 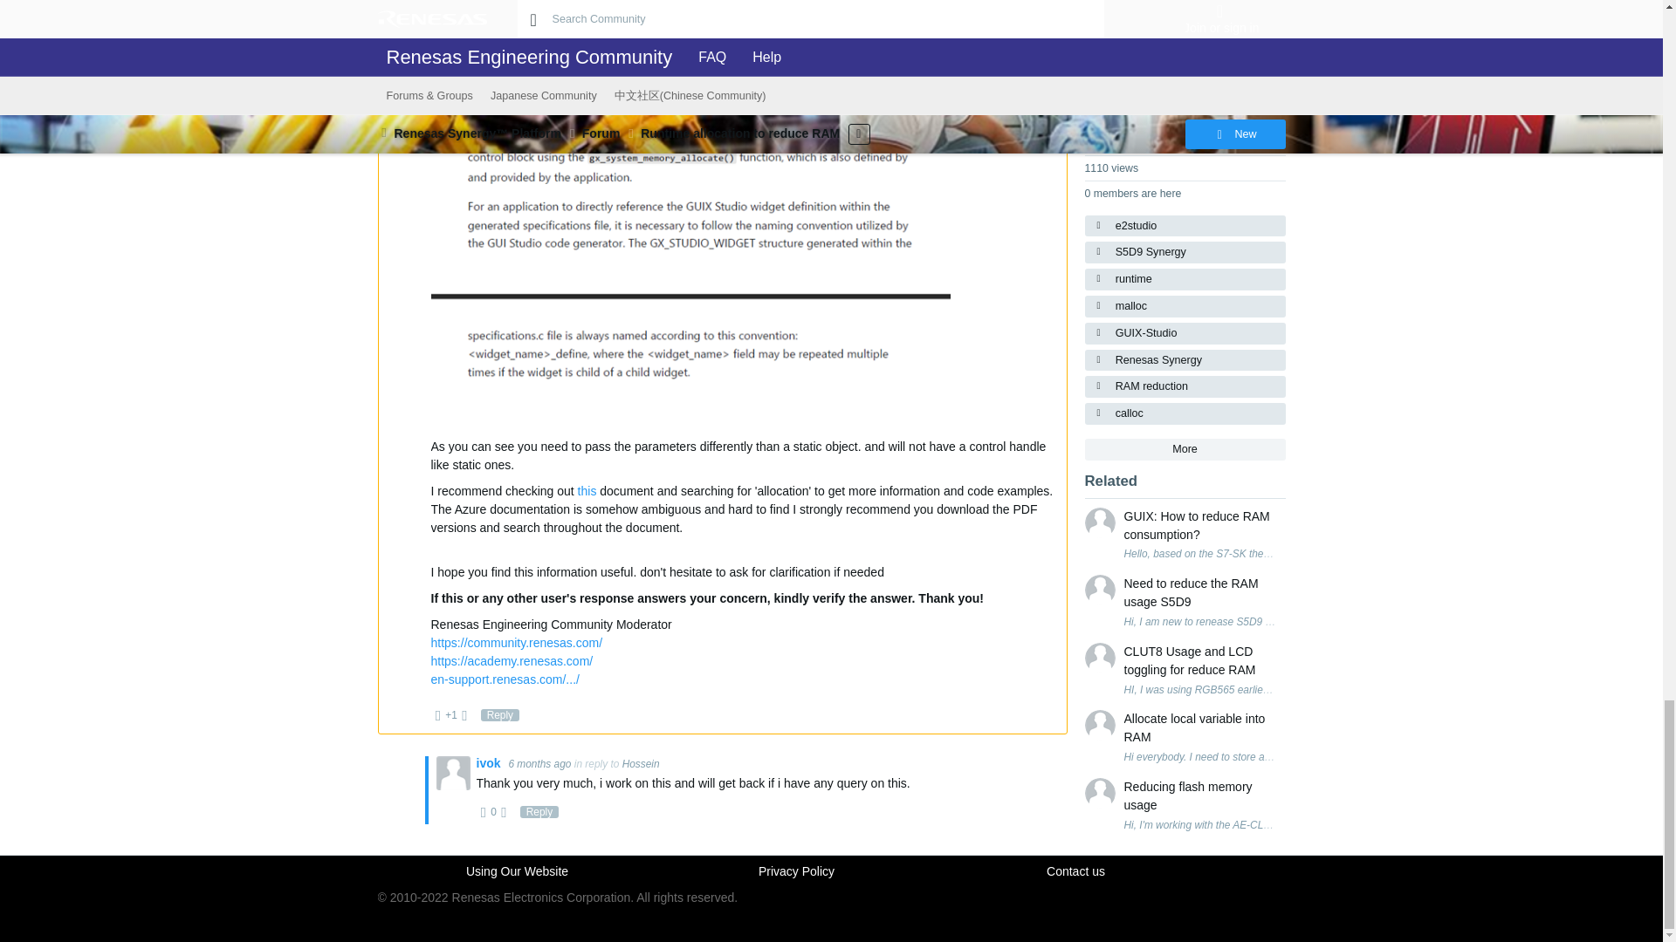 I want to click on S5D9 Synergy, so click(x=1185, y=252).